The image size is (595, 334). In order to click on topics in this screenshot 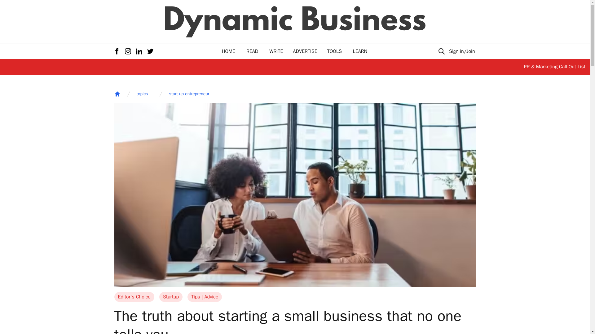, I will do `click(142, 94)`.